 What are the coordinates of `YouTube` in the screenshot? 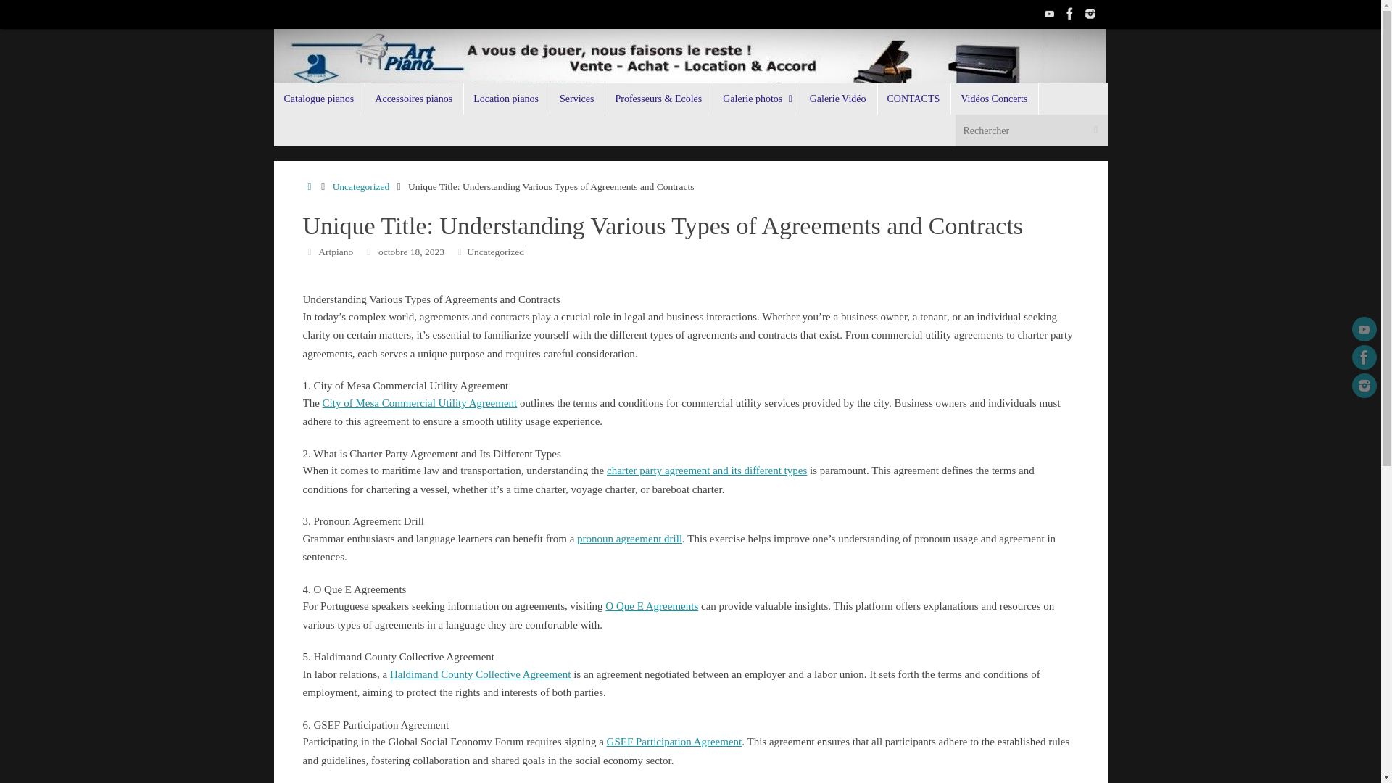 It's located at (1050, 14).